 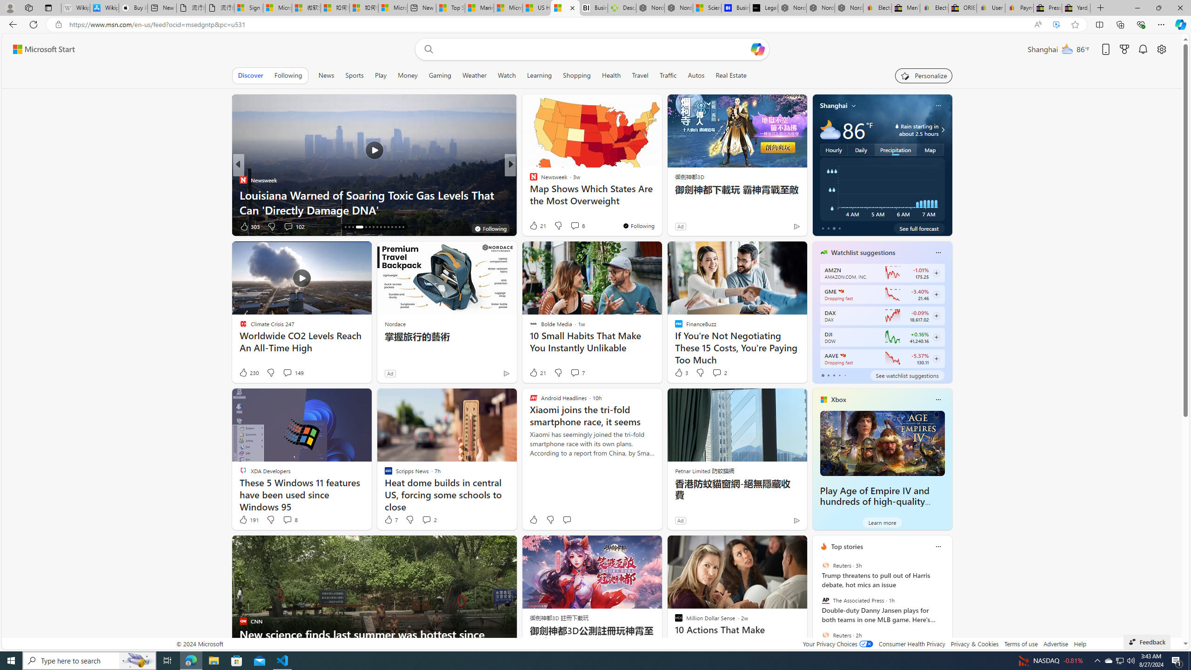 I want to click on tab-3, so click(x=839, y=375).